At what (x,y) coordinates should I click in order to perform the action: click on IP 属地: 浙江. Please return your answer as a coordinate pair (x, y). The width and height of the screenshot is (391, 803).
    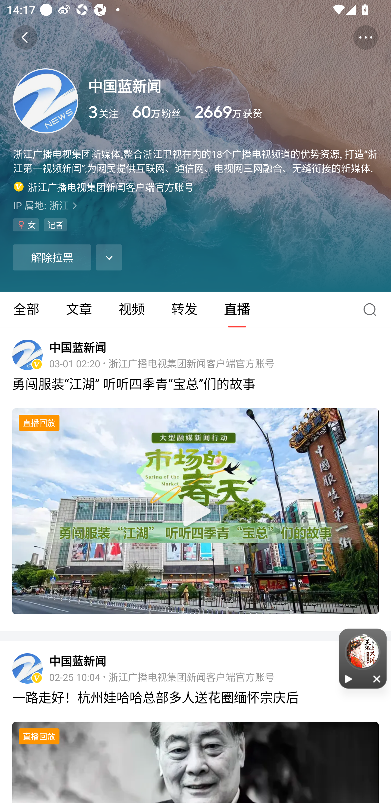
    Looking at the image, I should click on (195, 205).